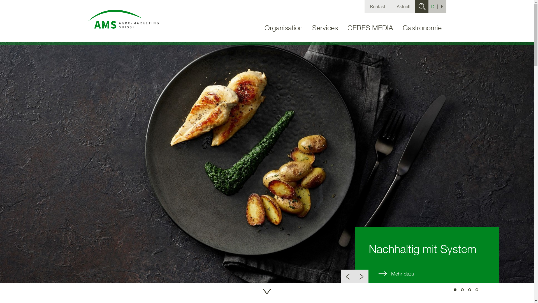  Describe the element at coordinates (325, 32) in the screenshot. I see `Services` at that location.